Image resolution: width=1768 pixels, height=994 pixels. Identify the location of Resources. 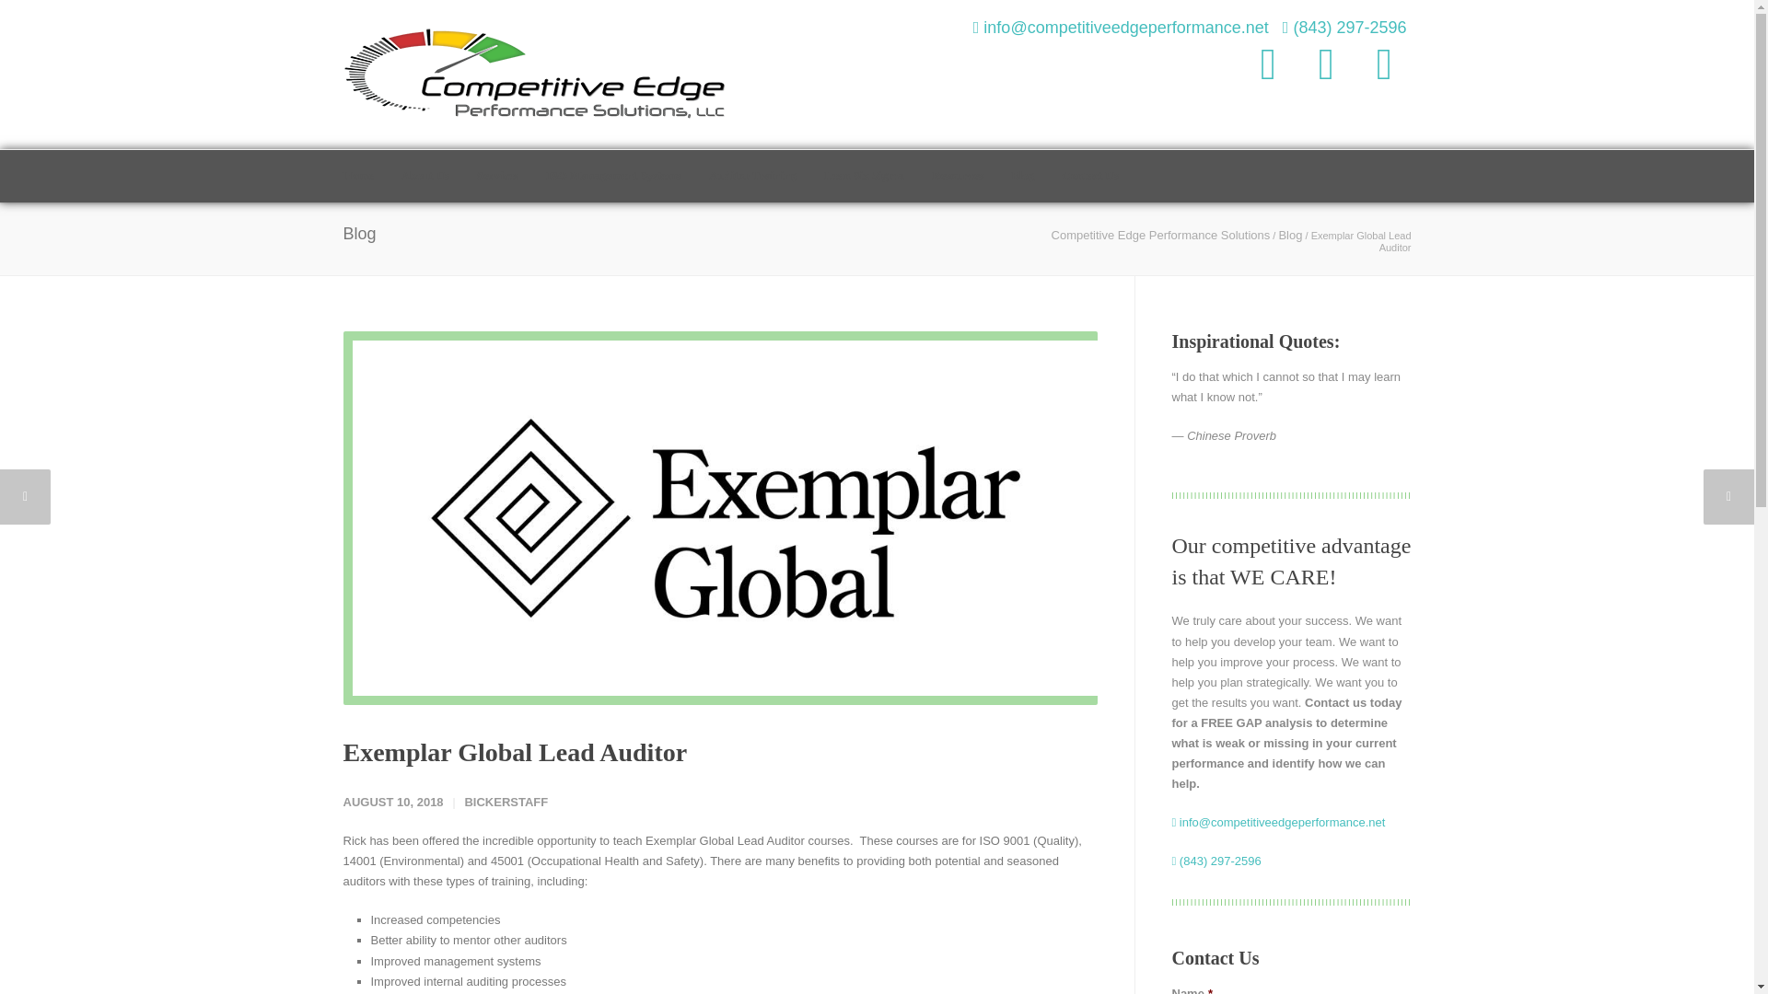
(971, 177).